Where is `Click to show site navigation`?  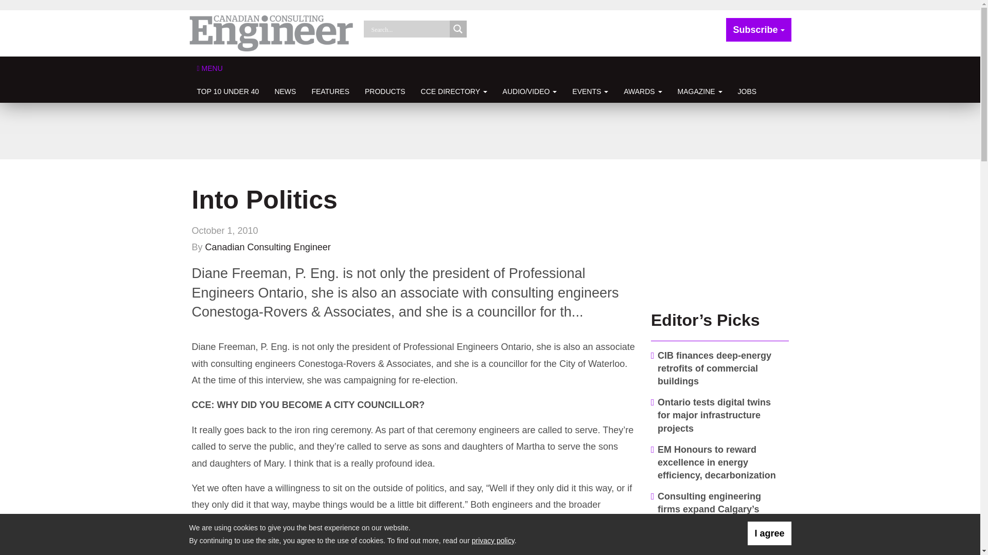
Click to show site navigation is located at coordinates (210, 68).